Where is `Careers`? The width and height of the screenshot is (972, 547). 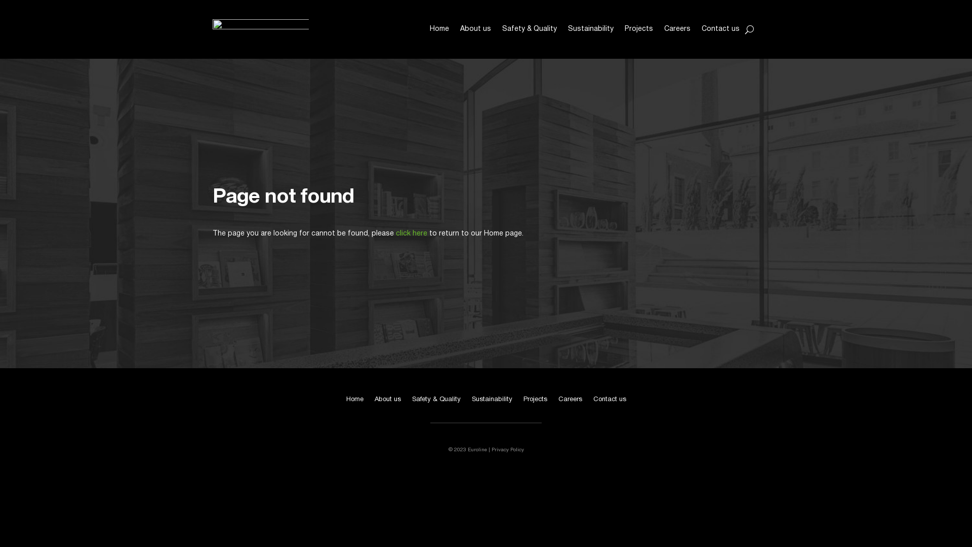 Careers is located at coordinates (570, 402).